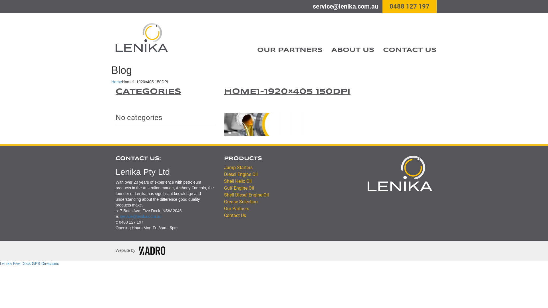  I want to click on OUR PARTNERS, so click(290, 50).